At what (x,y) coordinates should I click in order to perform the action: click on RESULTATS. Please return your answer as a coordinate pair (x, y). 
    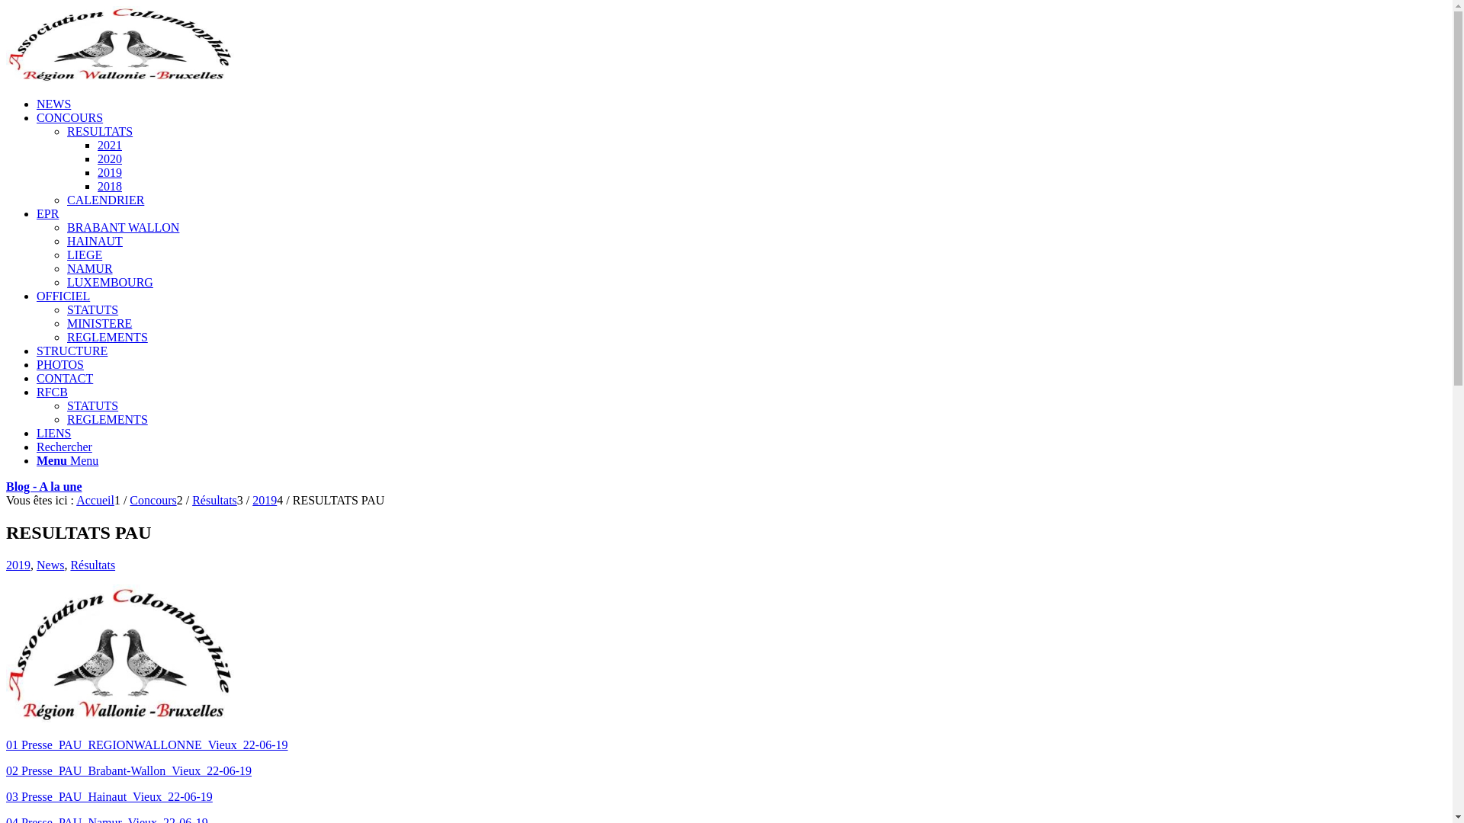
    Looking at the image, I should click on (100, 131).